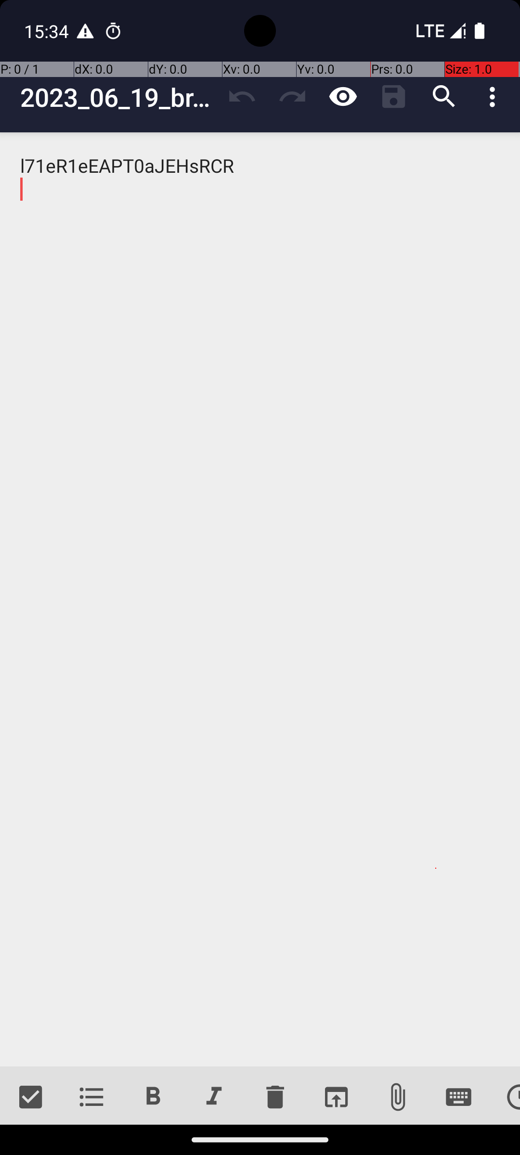 This screenshot has width=520, height=1155. I want to click on Check list, so click(31, 1097).